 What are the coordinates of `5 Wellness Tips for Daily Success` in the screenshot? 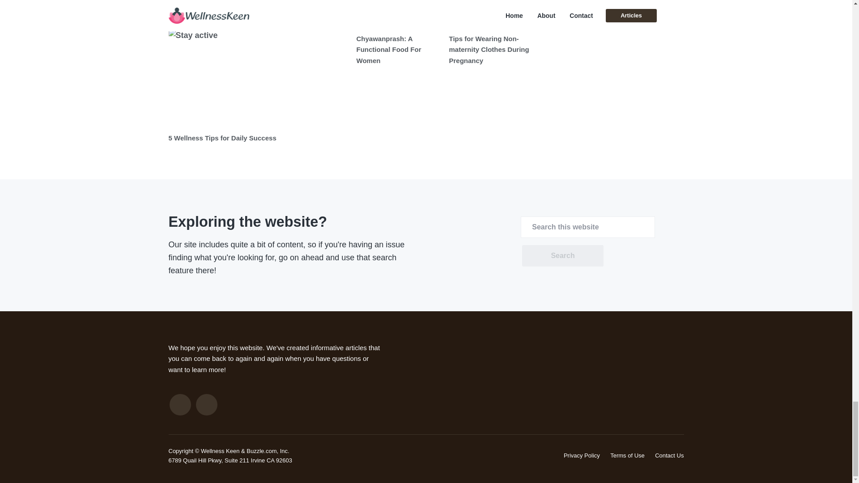 It's located at (222, 138).